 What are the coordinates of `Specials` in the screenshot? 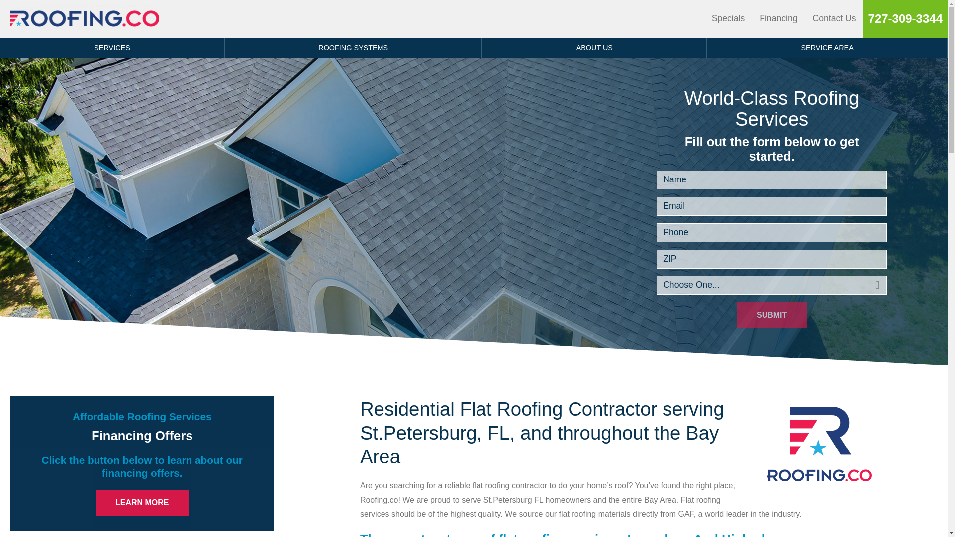 It's located at (728, 19).